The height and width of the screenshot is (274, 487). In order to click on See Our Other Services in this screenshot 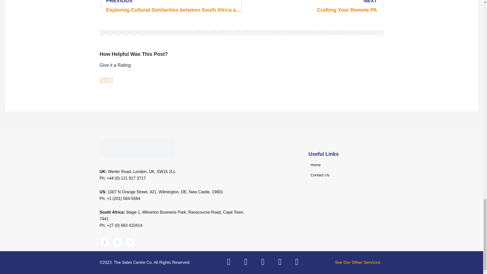, I will do `click(314, 165)`.